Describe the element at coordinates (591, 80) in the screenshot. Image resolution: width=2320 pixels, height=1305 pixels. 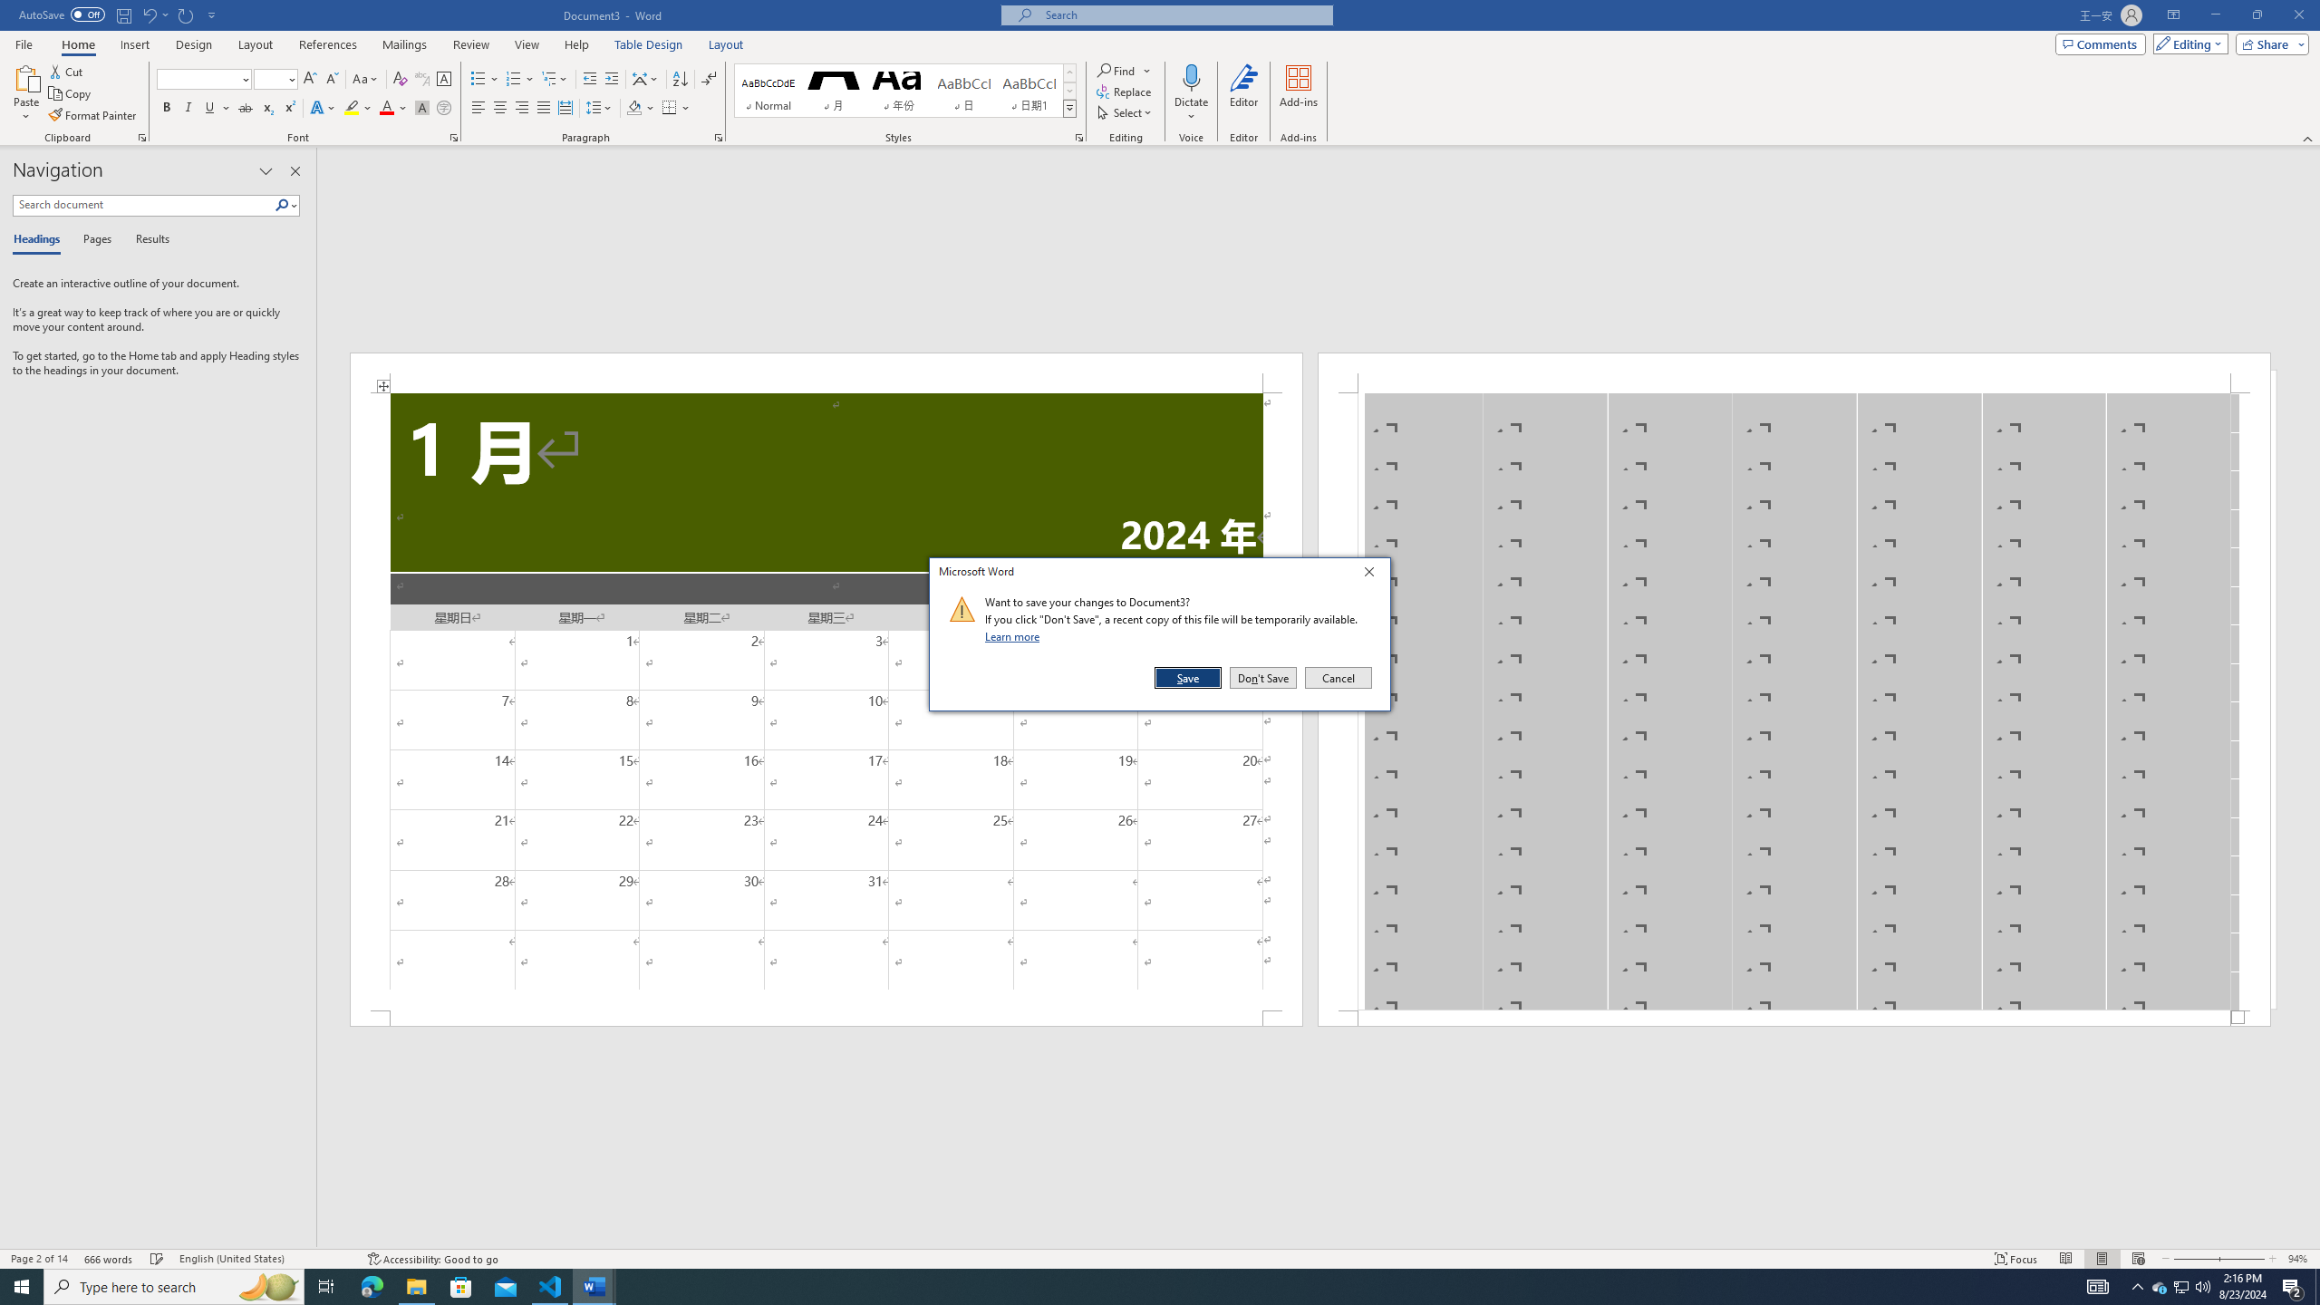
I see `Decrease Indent` at that location.